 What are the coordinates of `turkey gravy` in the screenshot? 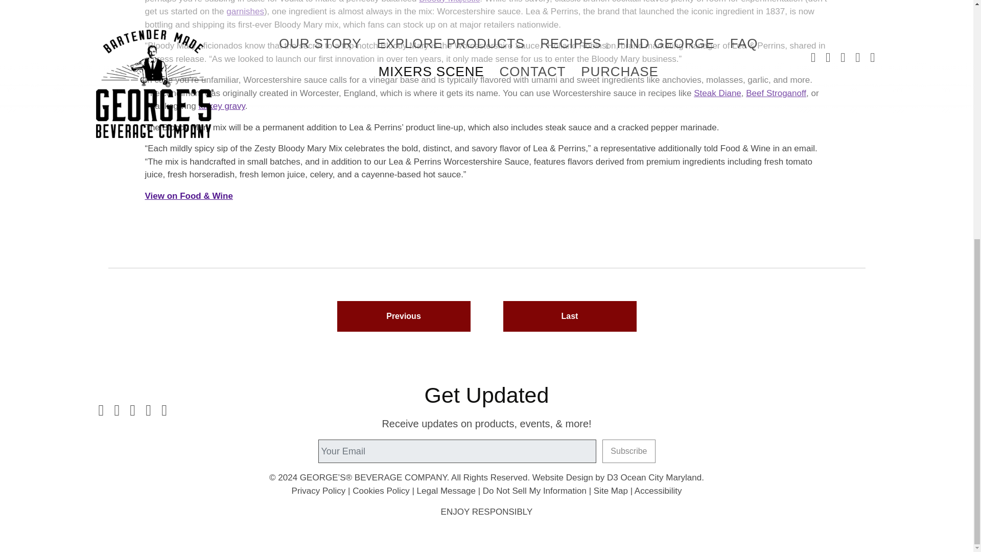 It's located at (221, 106).